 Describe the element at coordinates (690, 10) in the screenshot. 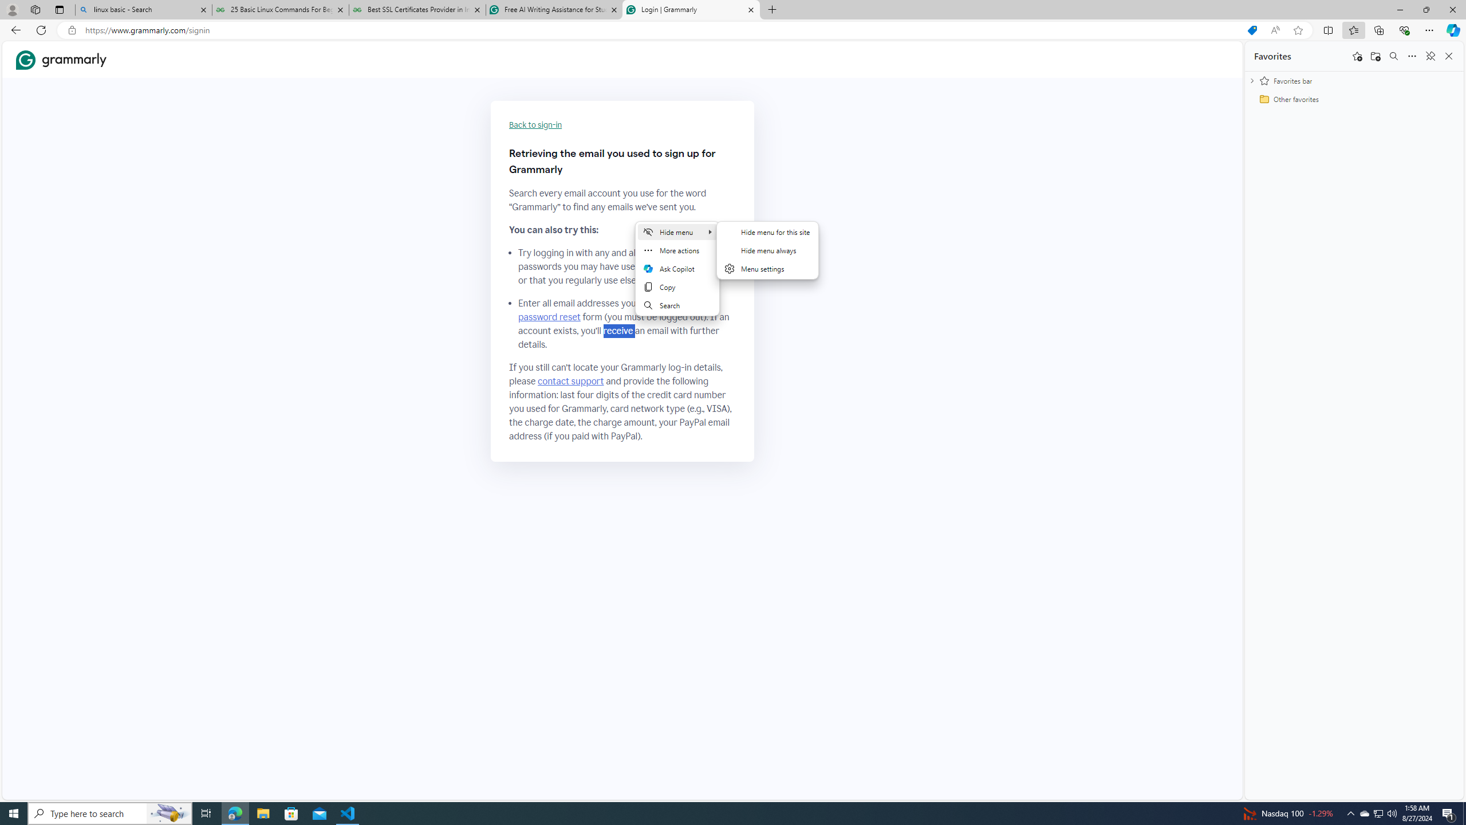

I see `Login | Grammarly` at that location.